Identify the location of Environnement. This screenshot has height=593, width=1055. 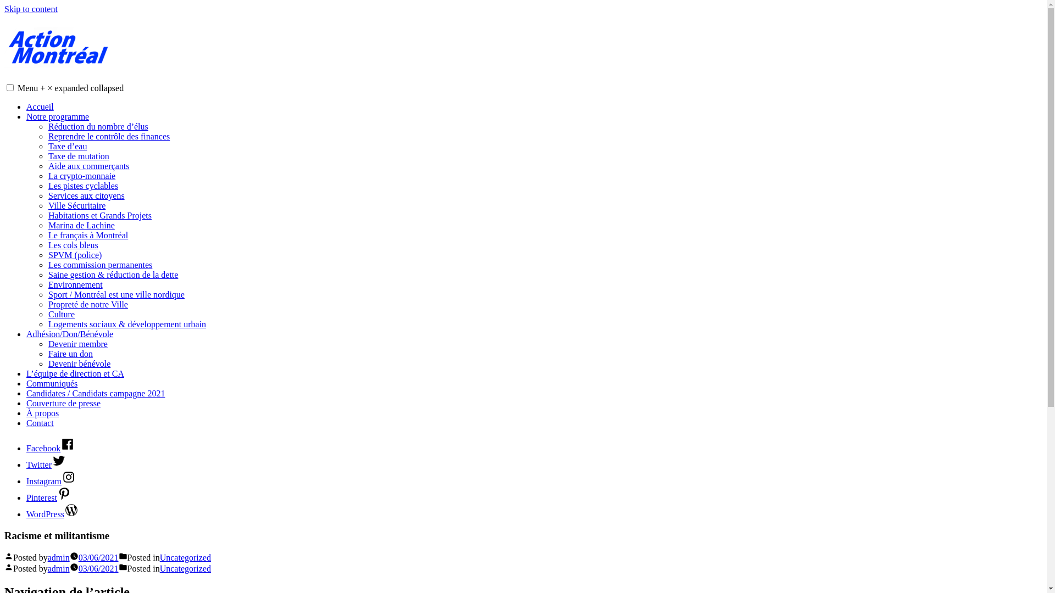
(76, 284).